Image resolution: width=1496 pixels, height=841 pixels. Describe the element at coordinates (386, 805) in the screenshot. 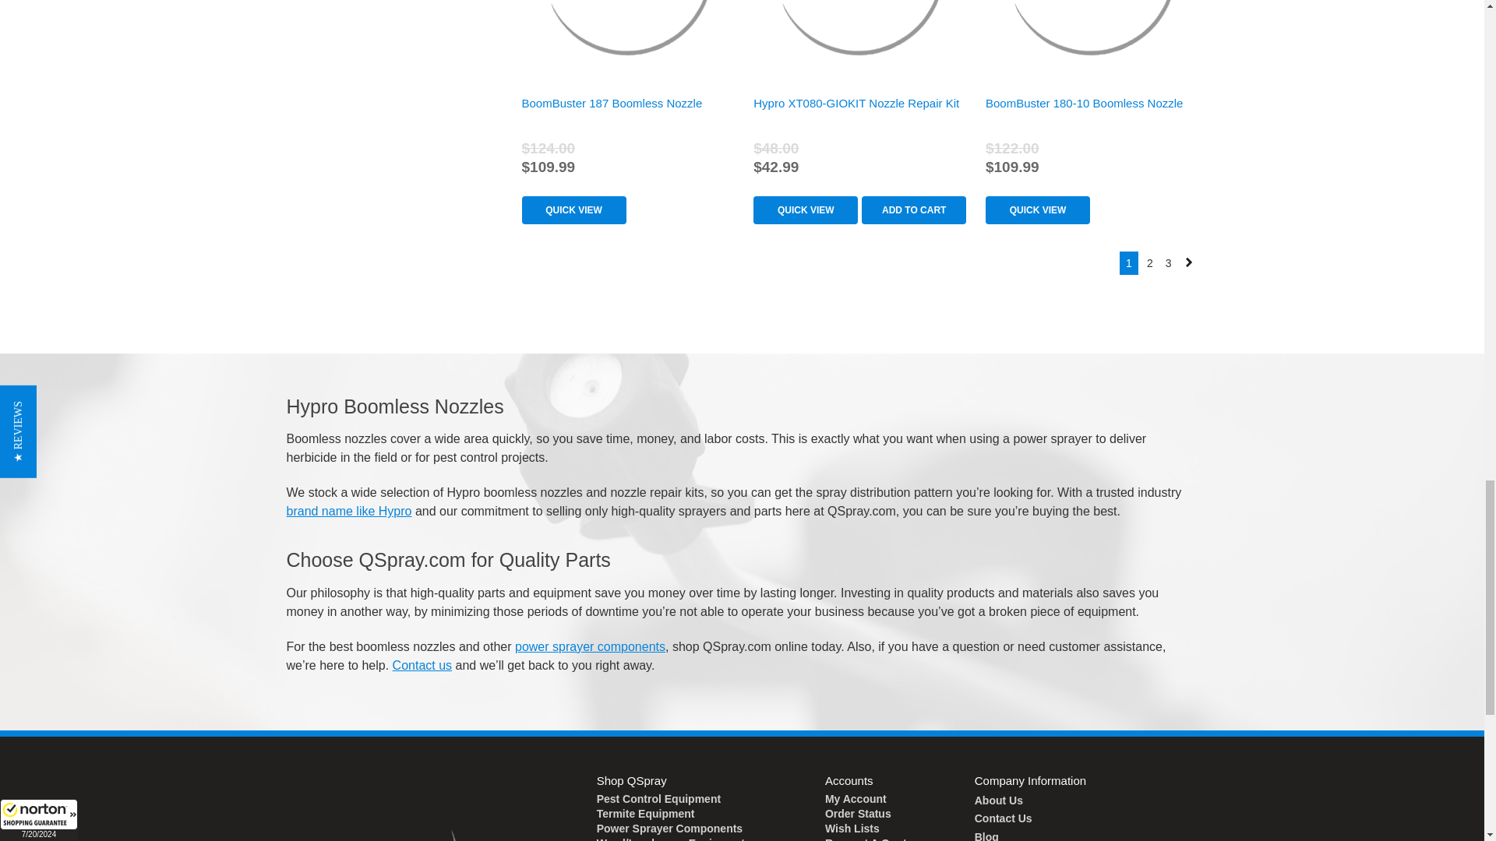

I see `QSpray.com` at that location.